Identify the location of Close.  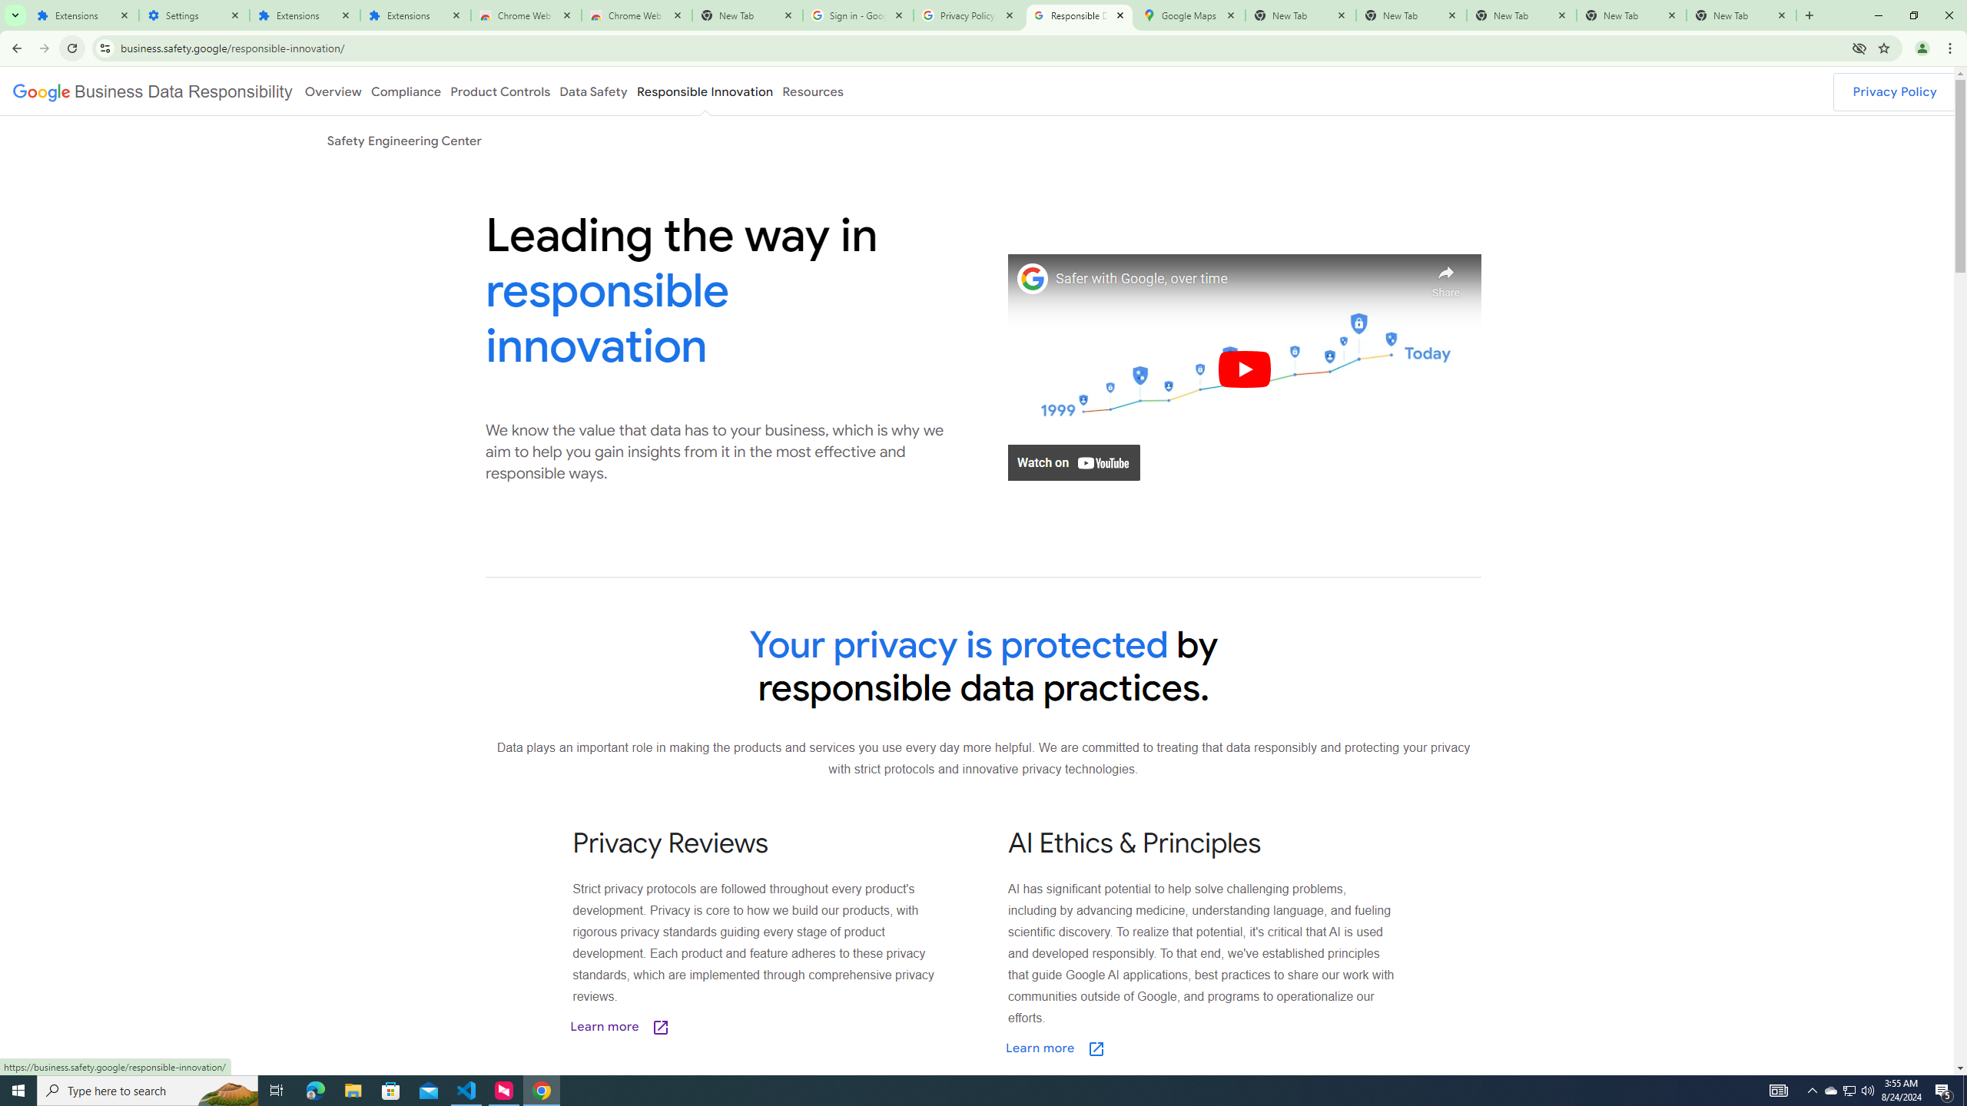
(1781, 15).